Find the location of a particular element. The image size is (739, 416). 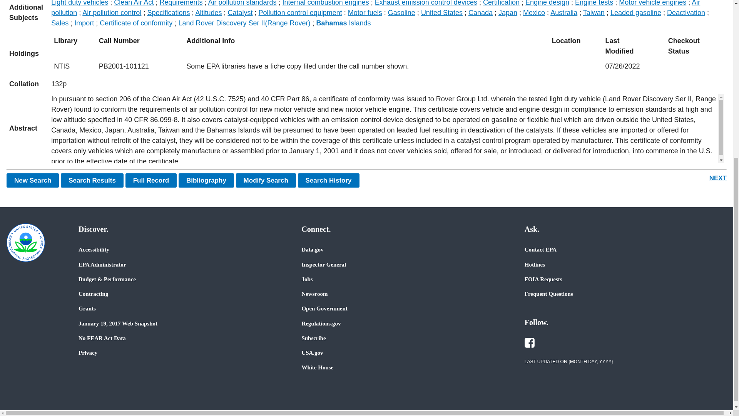

Motor fuels is located at coordinates (365, 12).